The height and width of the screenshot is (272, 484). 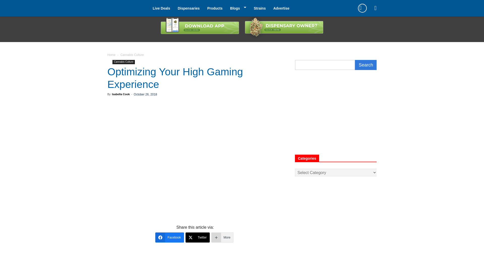 What do you see at coordinates (215, 8) in the screenshot?
I see `Products` at bounding box center [215, 8].